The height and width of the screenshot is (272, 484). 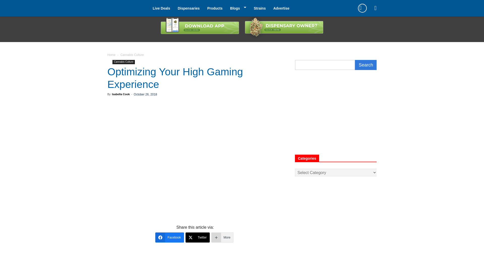 What do you see at coordinates (215, 8) in the screenshot?
I see `Products` at bounding box center [215, 8].